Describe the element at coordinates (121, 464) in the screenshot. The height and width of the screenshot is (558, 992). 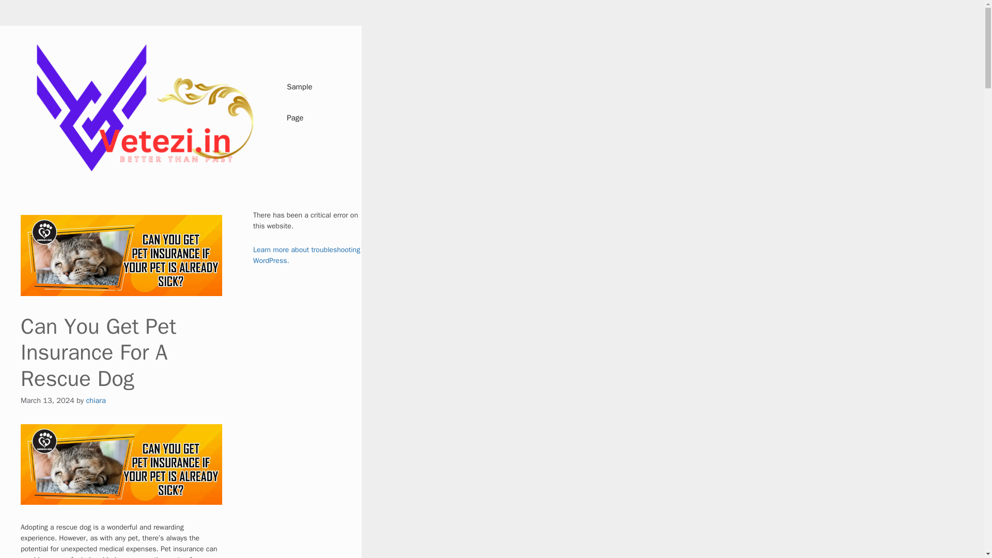
I see `Can You Get Pet Insurance For A Rescue Dog` at that location.